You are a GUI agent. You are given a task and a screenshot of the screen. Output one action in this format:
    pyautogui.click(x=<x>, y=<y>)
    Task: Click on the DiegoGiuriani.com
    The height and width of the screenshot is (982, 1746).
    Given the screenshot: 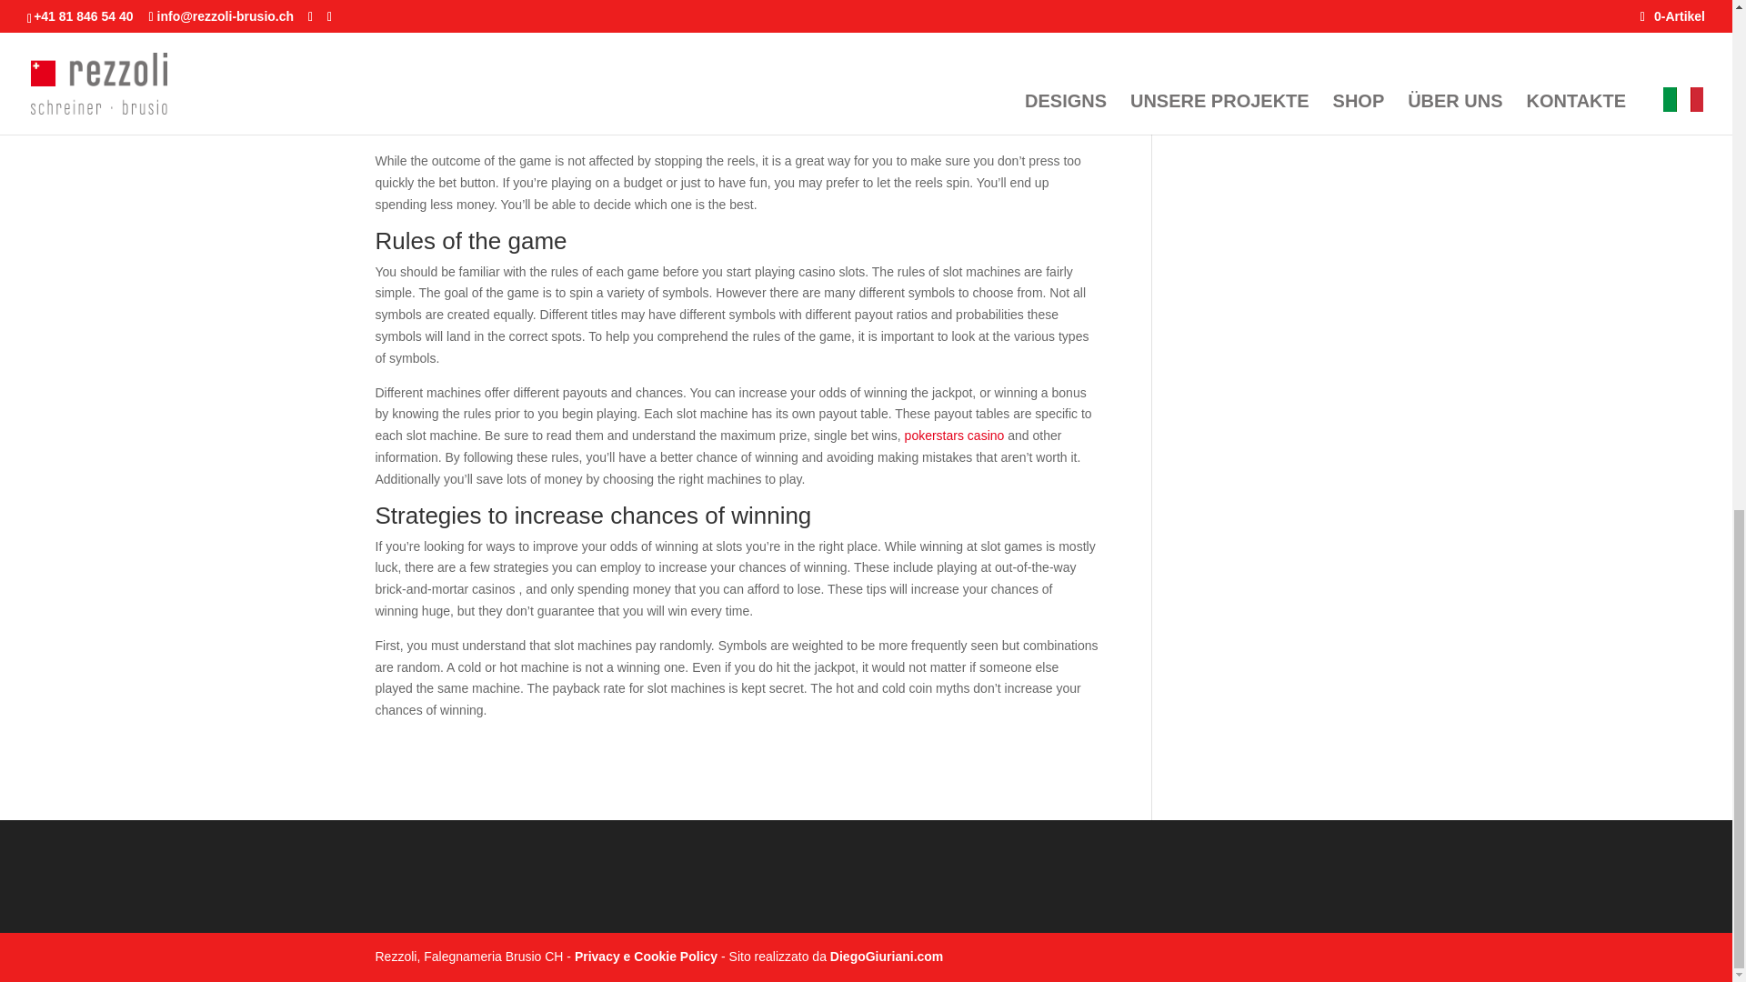 What is the action you would take?
    pyautogui.click(x=886, y=957)
    